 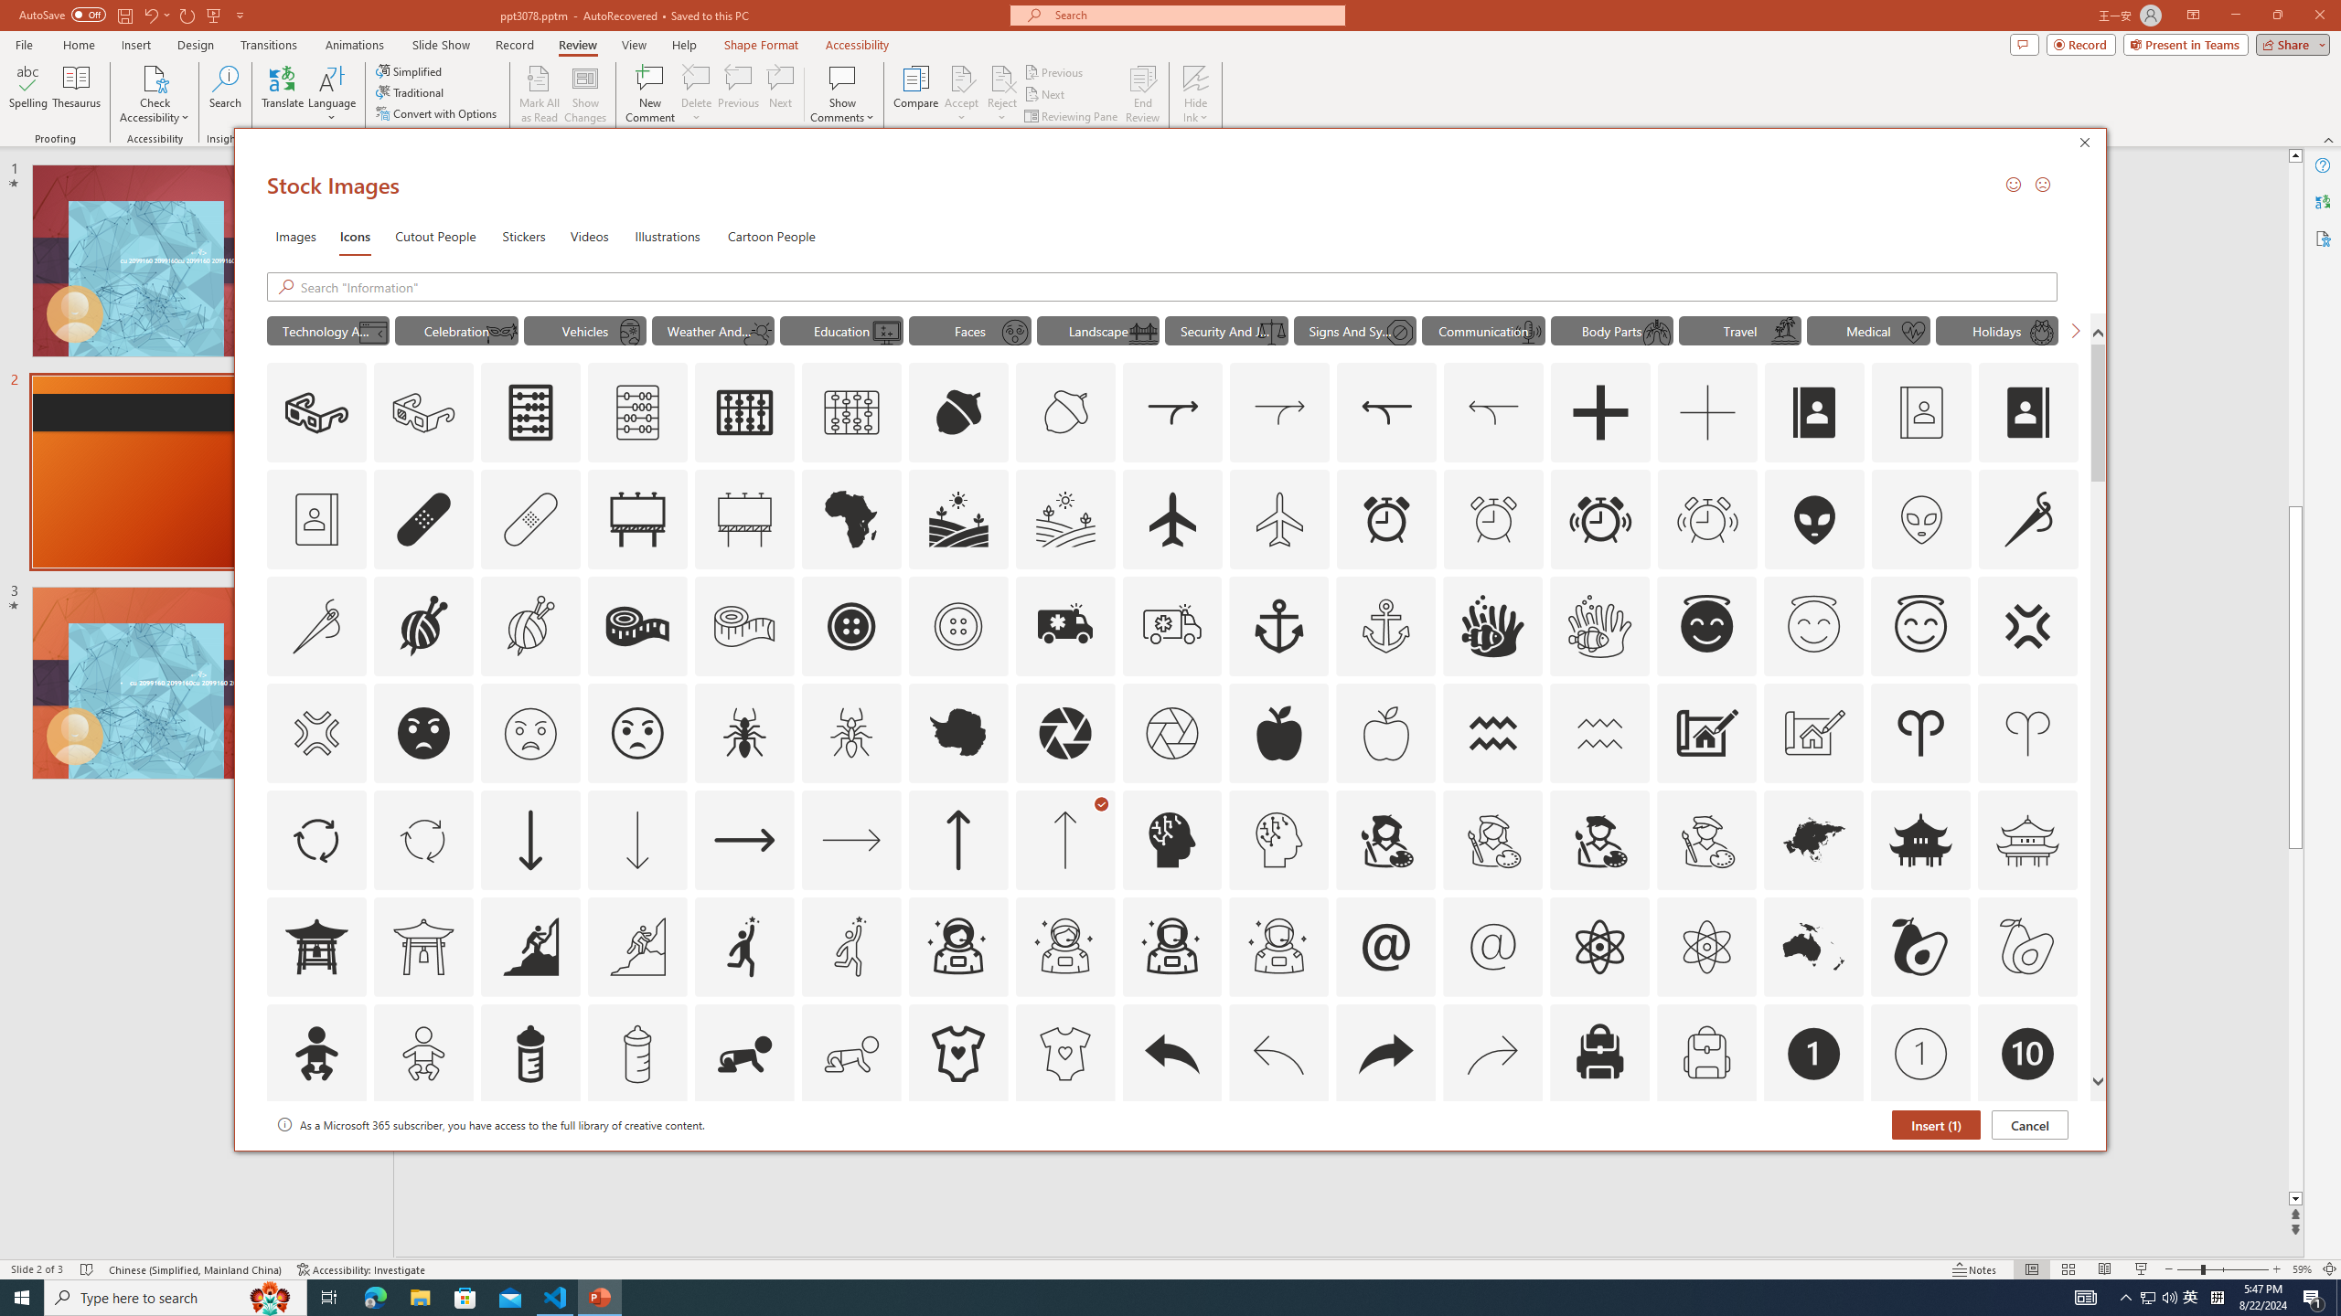 What do you see at coordinates (1385, 626) in the screenshot?
I see `AutomationID: Icons_Anchor_M` at bounding box center [1385, 626].